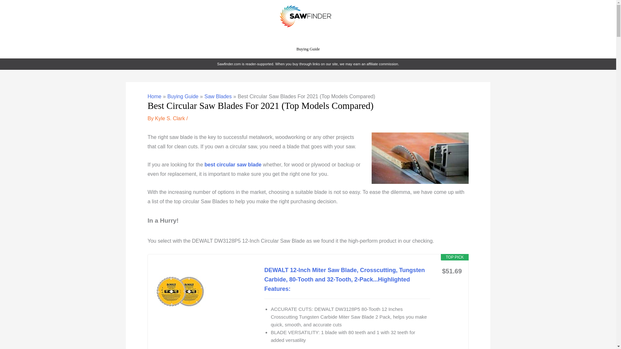 This screenshot has height=349, width=621. Describe the element at coordinates (170, 118) in the screenshot. I see `View all posts by Kyle S. Clark` at that location.